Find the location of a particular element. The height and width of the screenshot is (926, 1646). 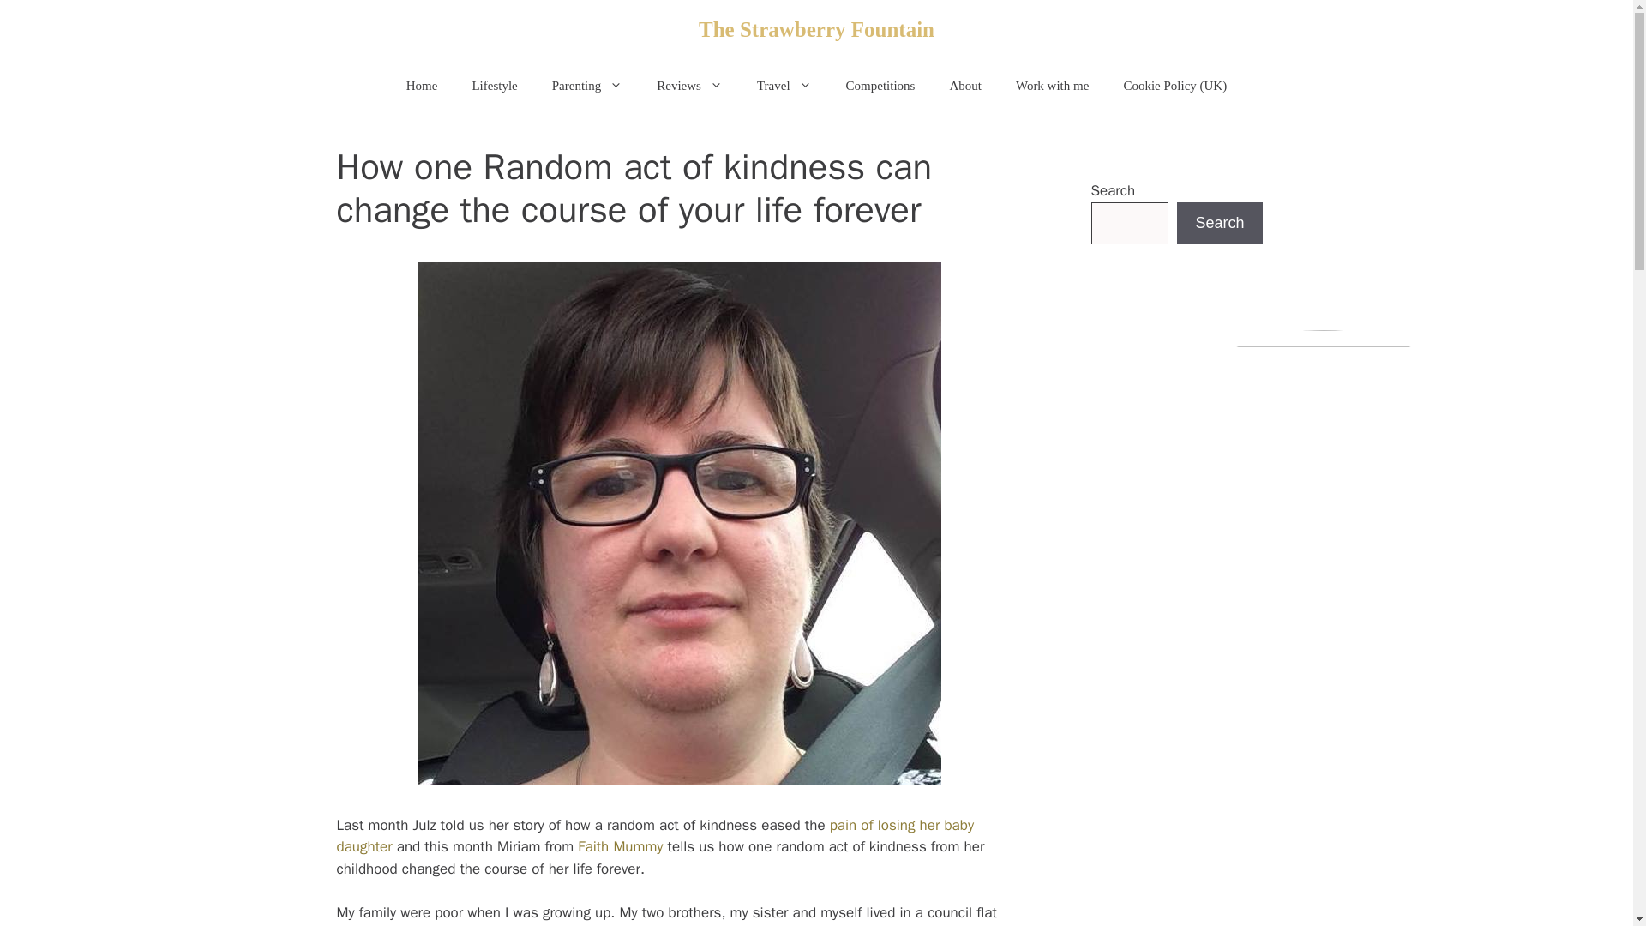

Reviews is located at coordinates (689, 86).